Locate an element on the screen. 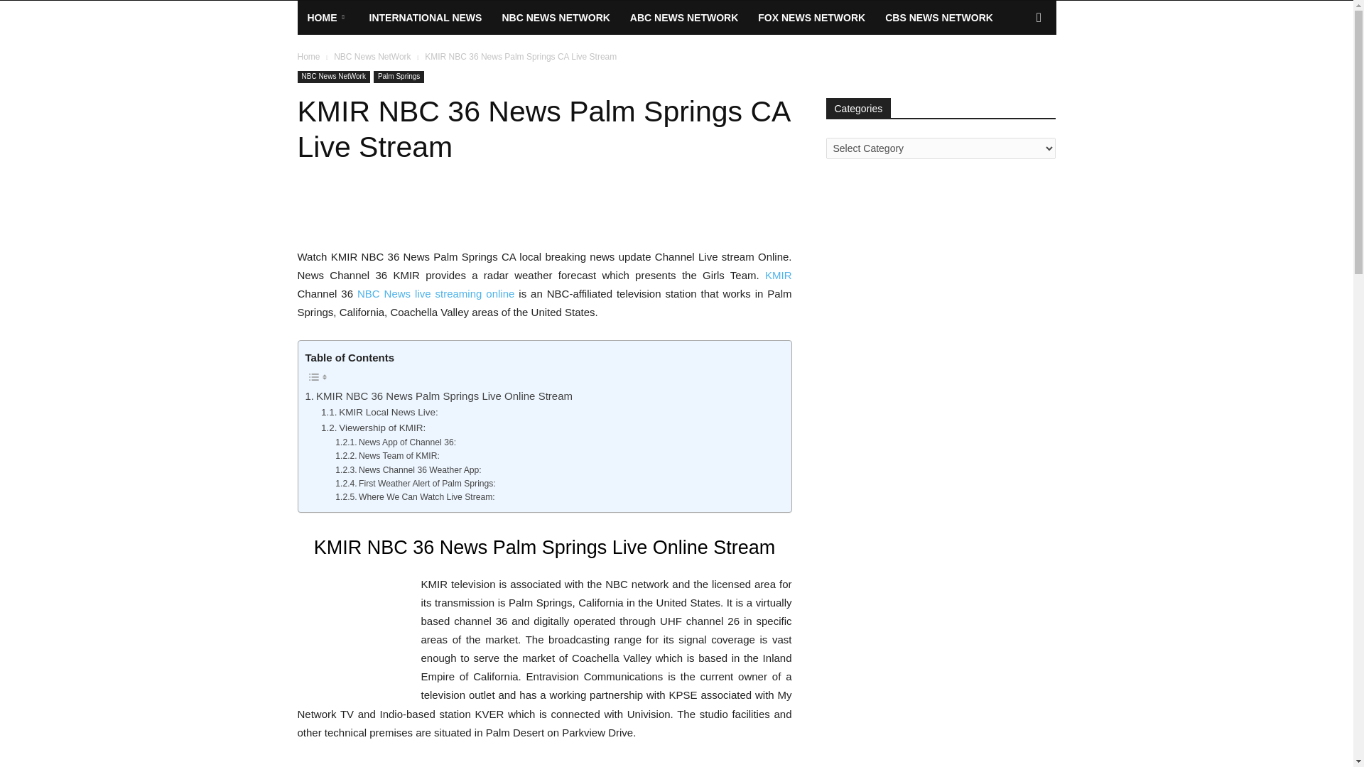 The height and width of the screenshot is (767, 1364). First Weather Alert of Palm Springs: is located at coordinates (416, 484).